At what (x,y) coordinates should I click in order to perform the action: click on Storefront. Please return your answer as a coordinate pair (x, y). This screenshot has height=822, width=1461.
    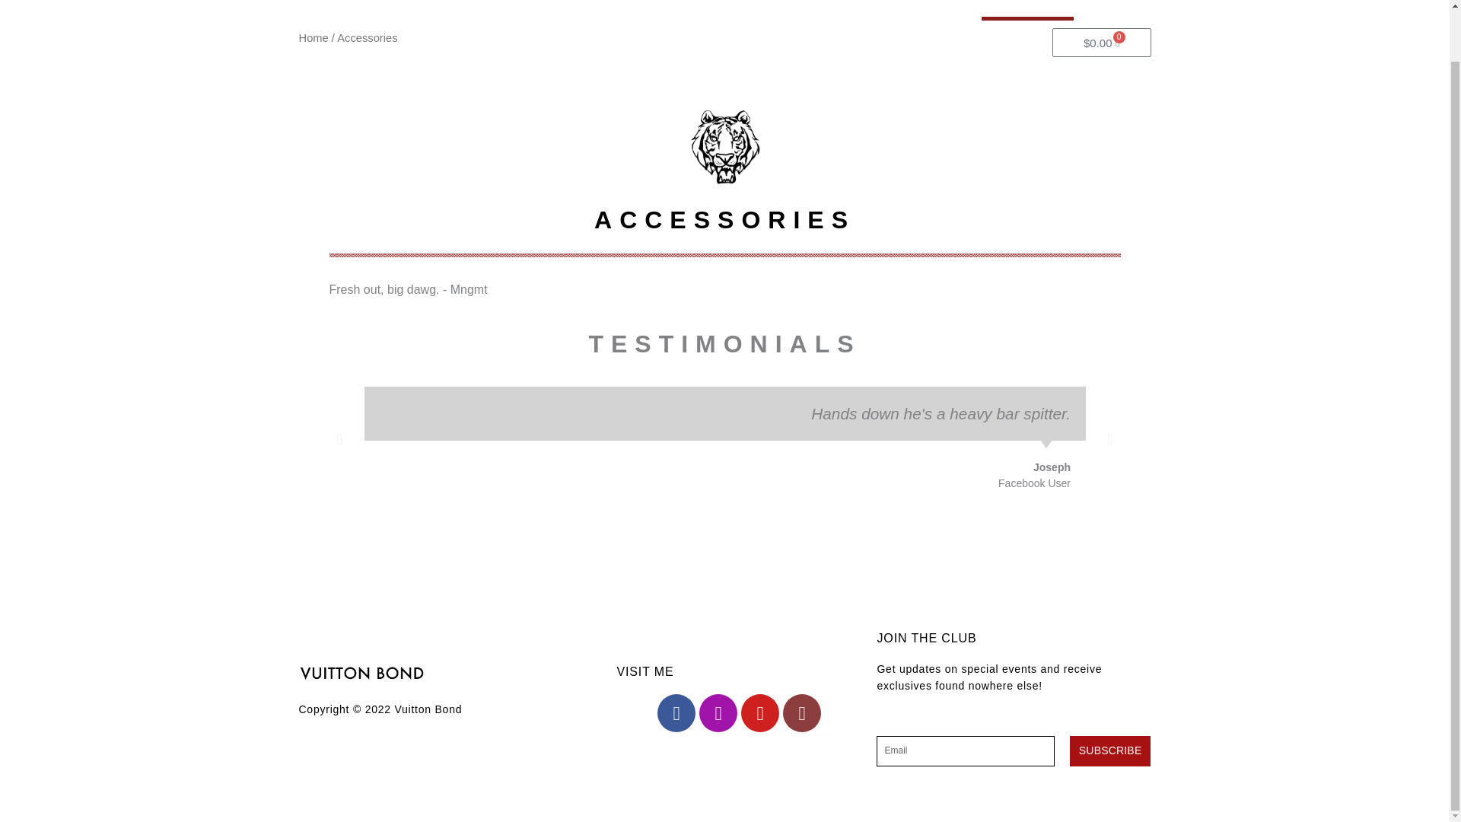
    Looking at the image, I should click on (811, 11).